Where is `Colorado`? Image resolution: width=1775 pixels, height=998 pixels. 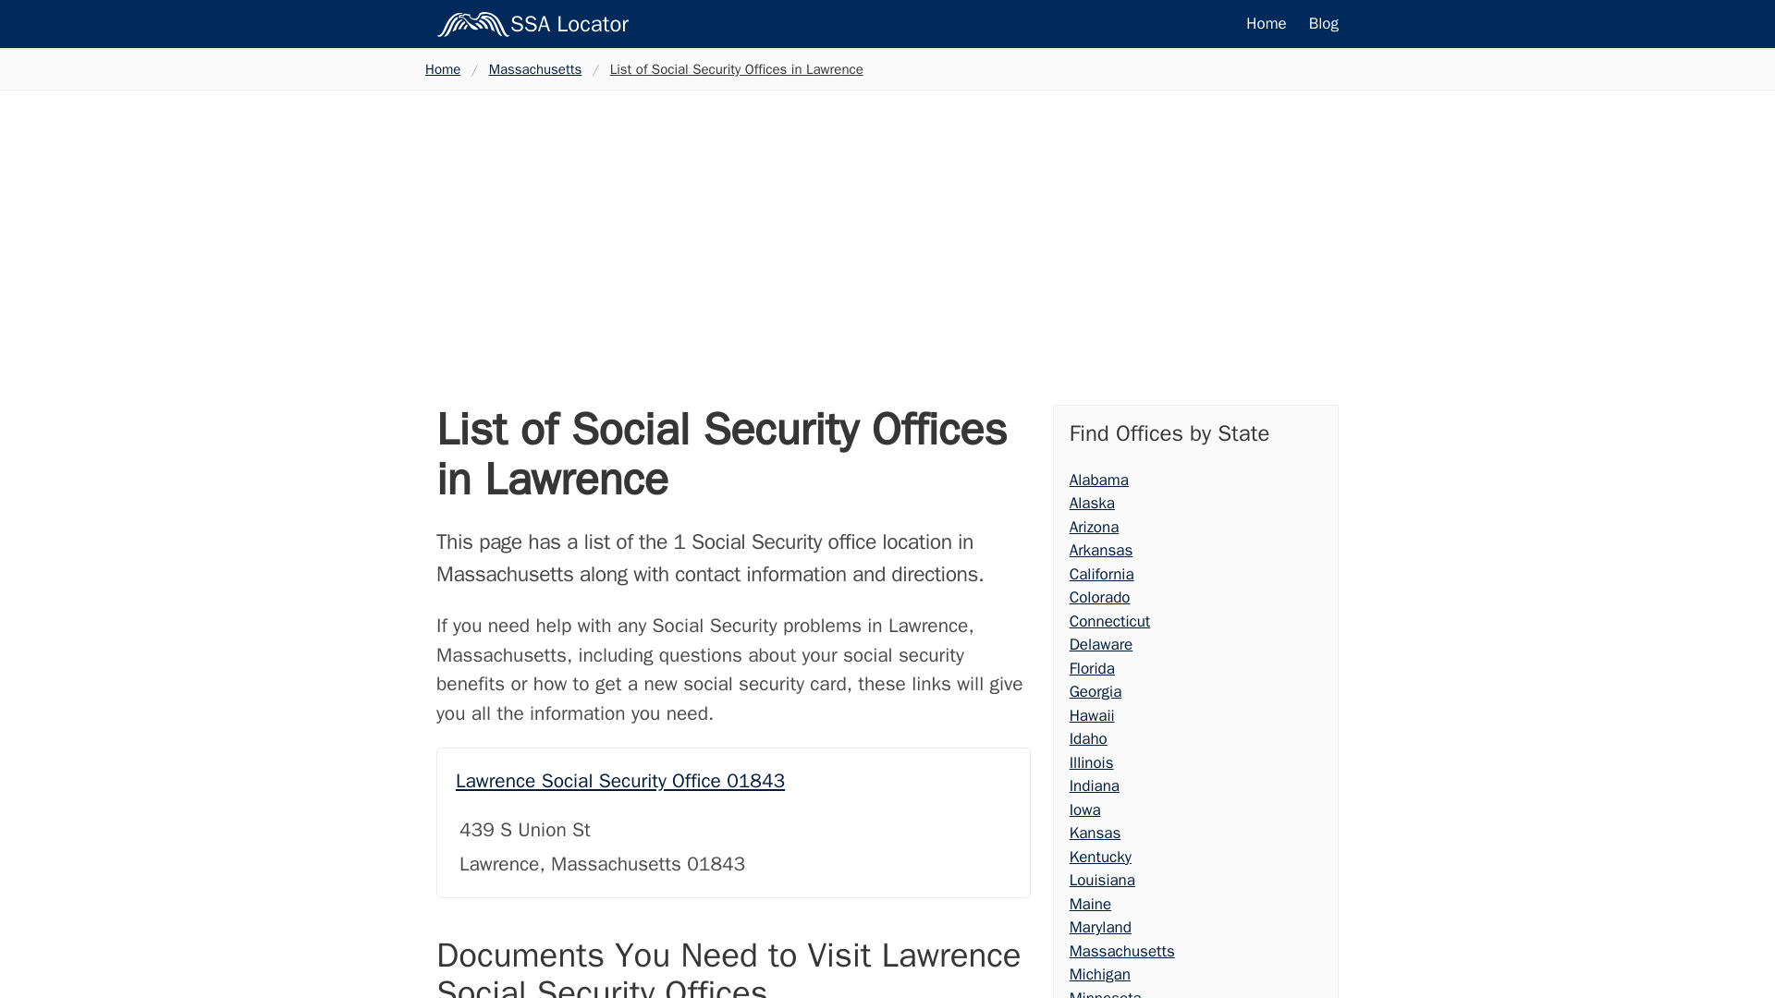 Colorado is located at coordinates (1100, 597).